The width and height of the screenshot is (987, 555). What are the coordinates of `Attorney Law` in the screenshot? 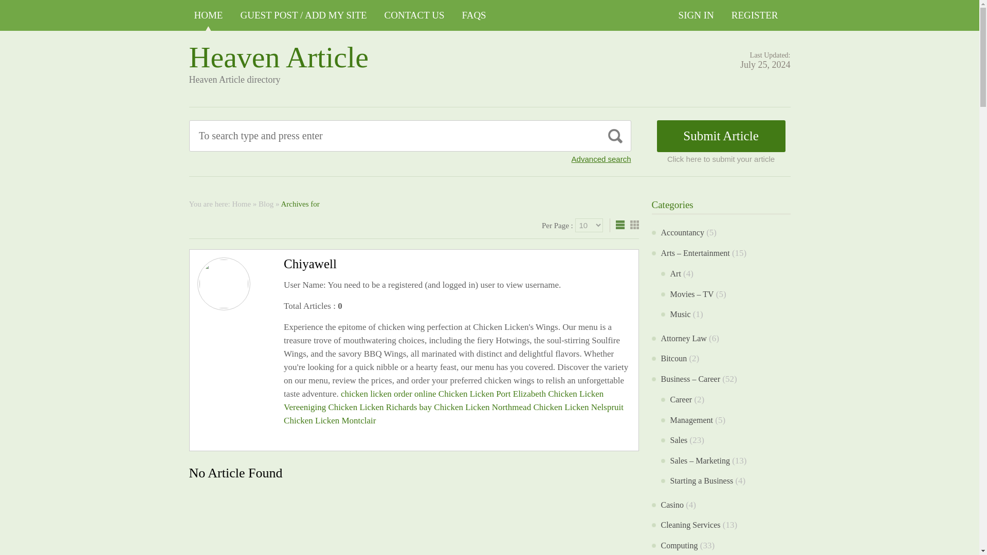 It's located at (684, 338).